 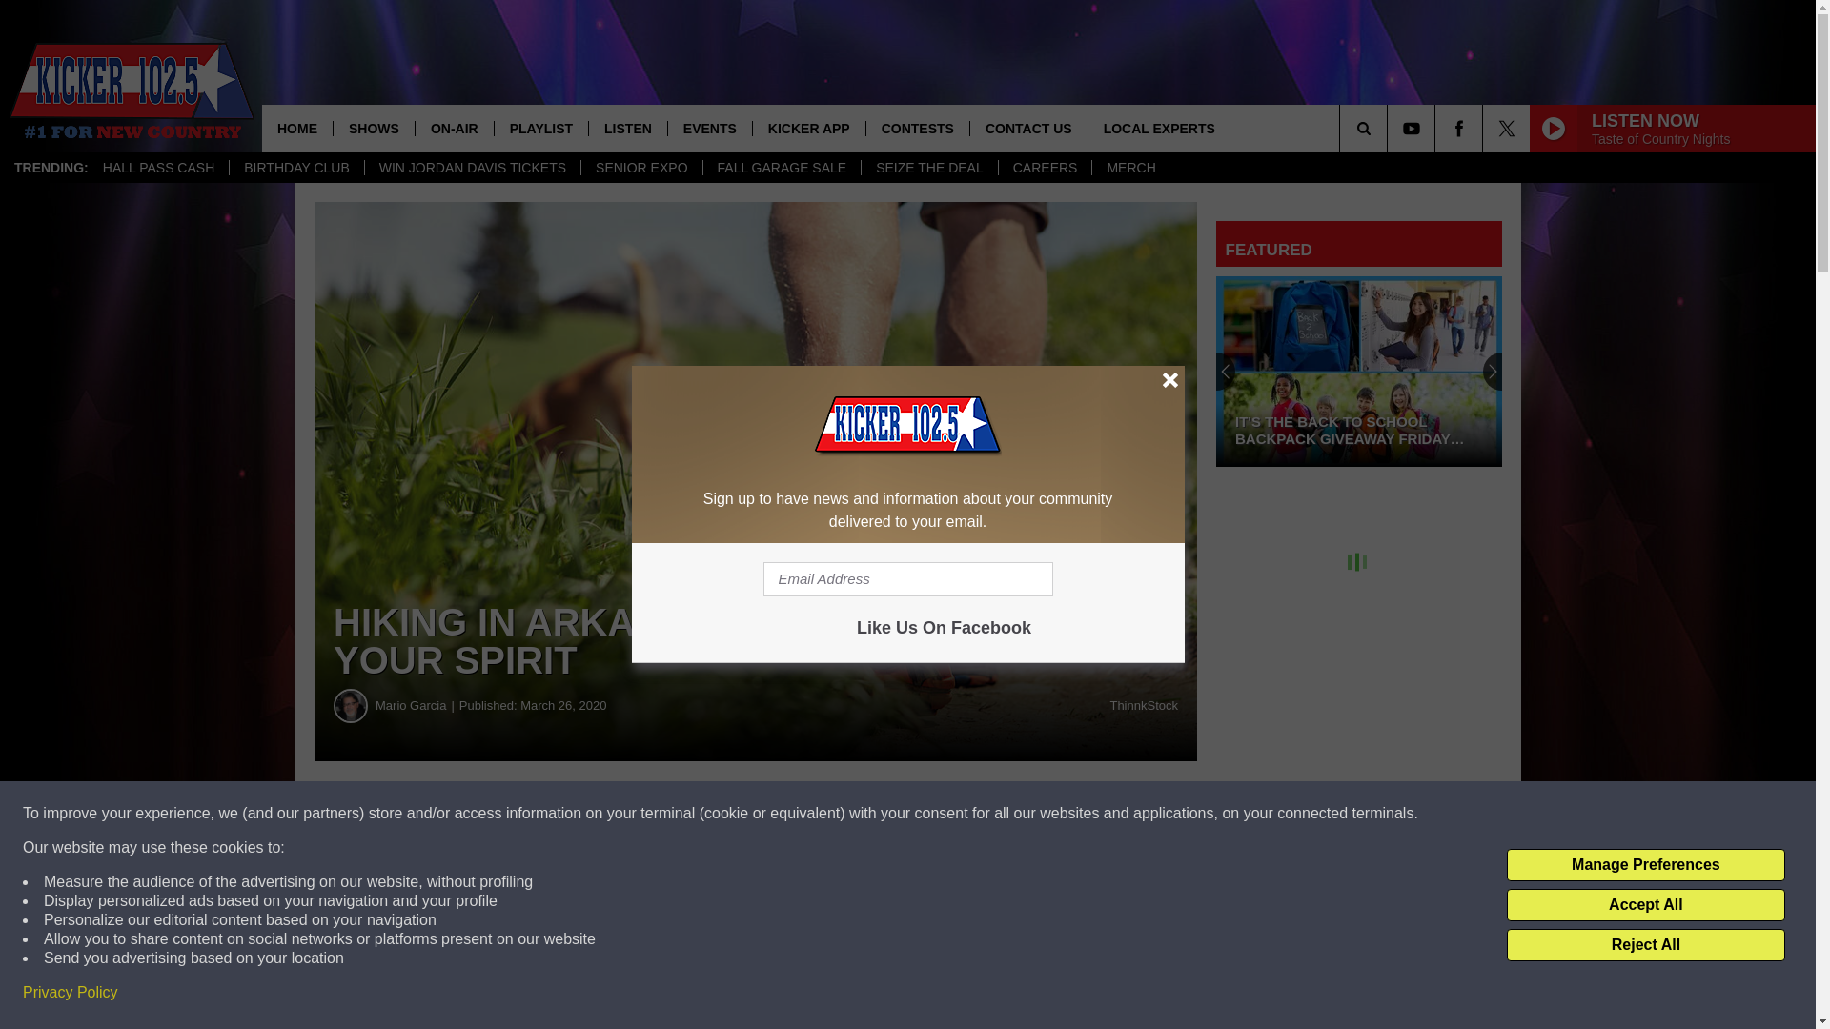 What do you see at coordinates (932, 814) in the screenshot?
I see `Share on Twitter` at bounding box center [932, 814].